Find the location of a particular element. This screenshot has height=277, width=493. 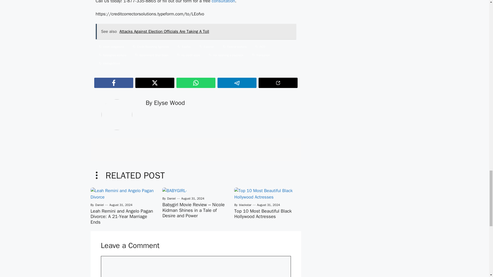

credit obligations is located at coordinates (111, 47).